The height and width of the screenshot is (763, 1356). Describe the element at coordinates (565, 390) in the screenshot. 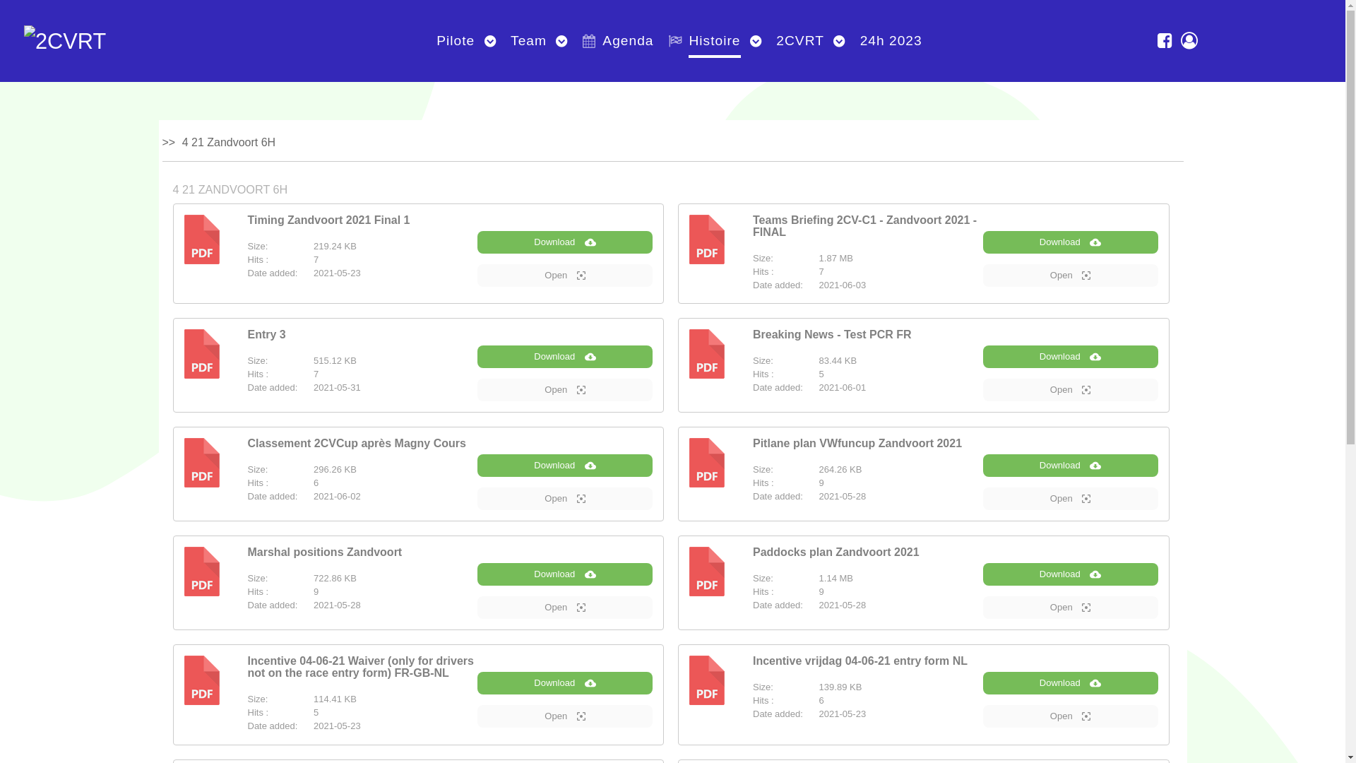

I see `Open` at that location.